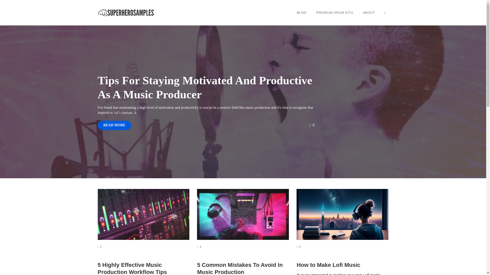 This screenshot has height=275, width=490. What do you see at coordinates (328, 265) in the screenshot?
I see `BLOG` at bounding box center [328, 265].